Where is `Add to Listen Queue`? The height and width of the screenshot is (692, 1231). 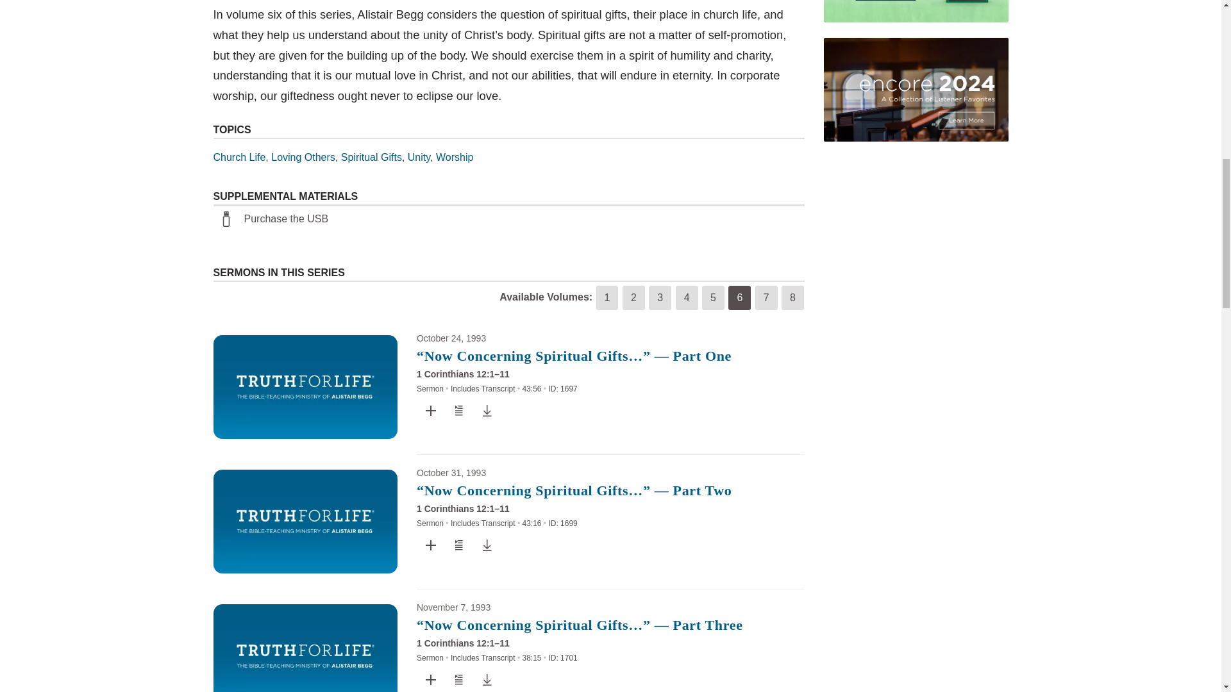 Add to Listen Queue is located at coordinates (459, 545).